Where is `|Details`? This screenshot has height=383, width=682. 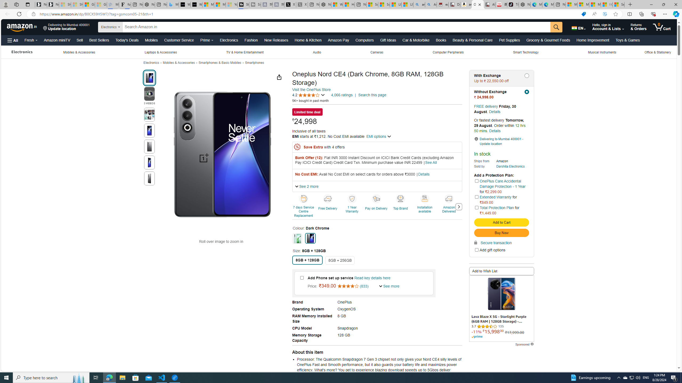
|Details is located at coordinates (423, 174).